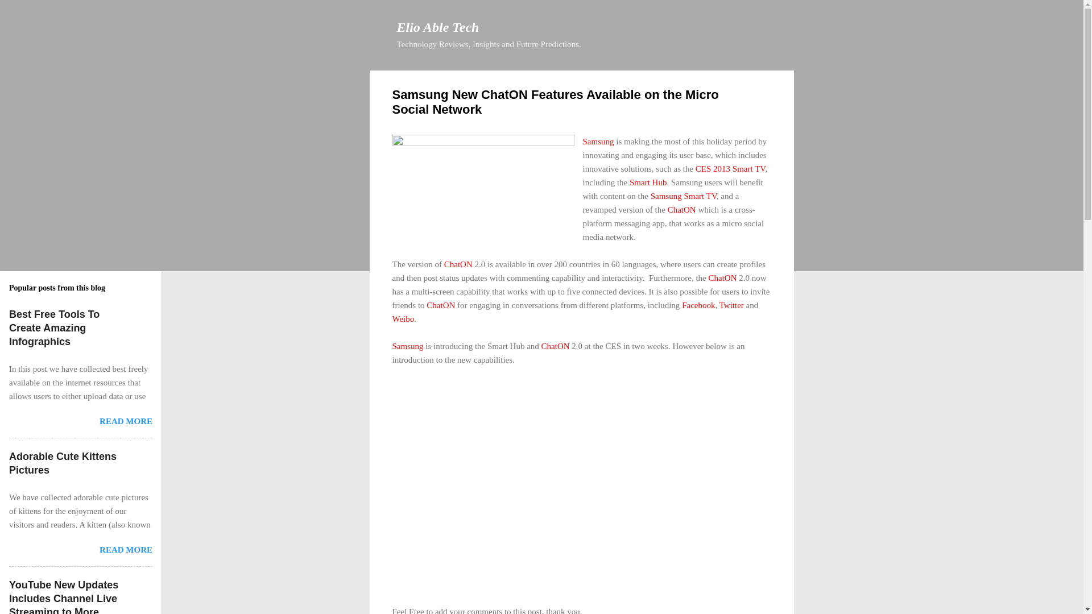  Describe the element at coordinates (53, 328) in the screenshot. I see `Best Free Tools To Create Amazing Infographics` at that location.